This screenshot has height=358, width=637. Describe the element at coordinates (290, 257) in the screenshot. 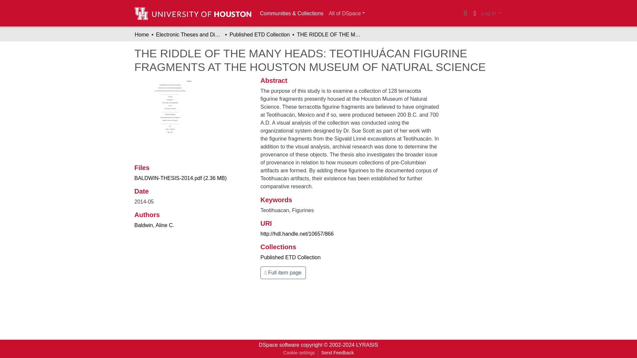

I see `Published ETD Collection` at that location.